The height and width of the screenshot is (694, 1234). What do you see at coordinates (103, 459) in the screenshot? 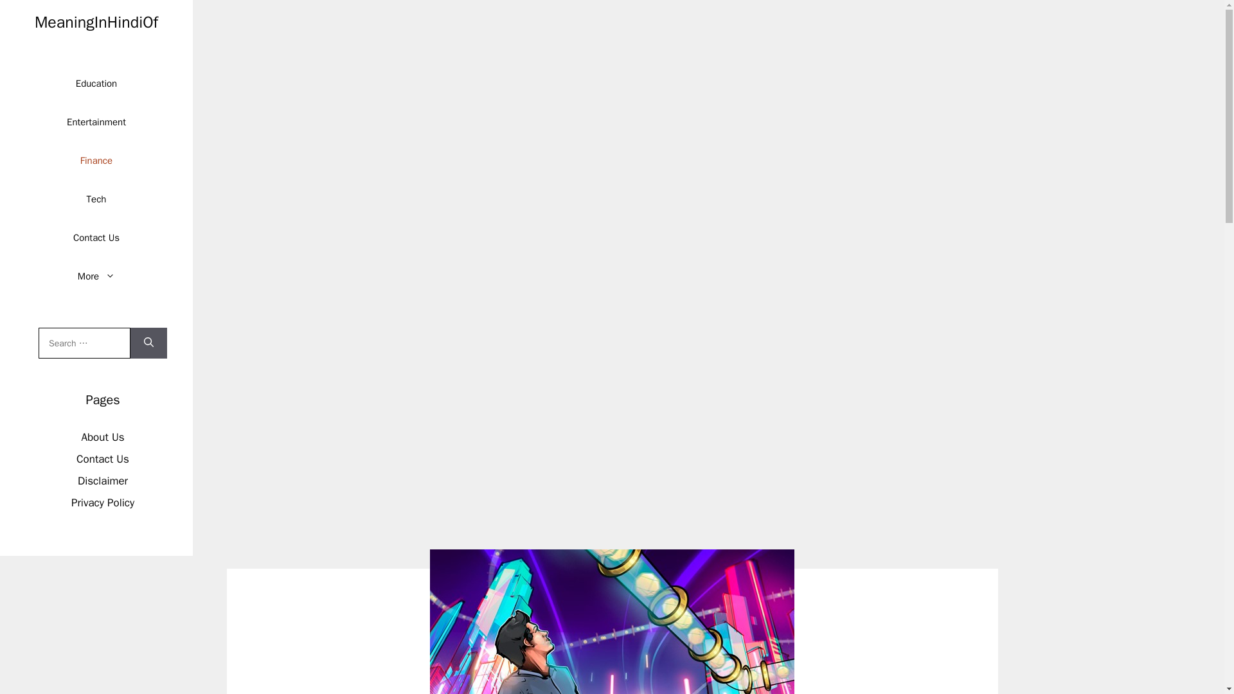
I see `Contact Us` at bounding box center [103, 459].